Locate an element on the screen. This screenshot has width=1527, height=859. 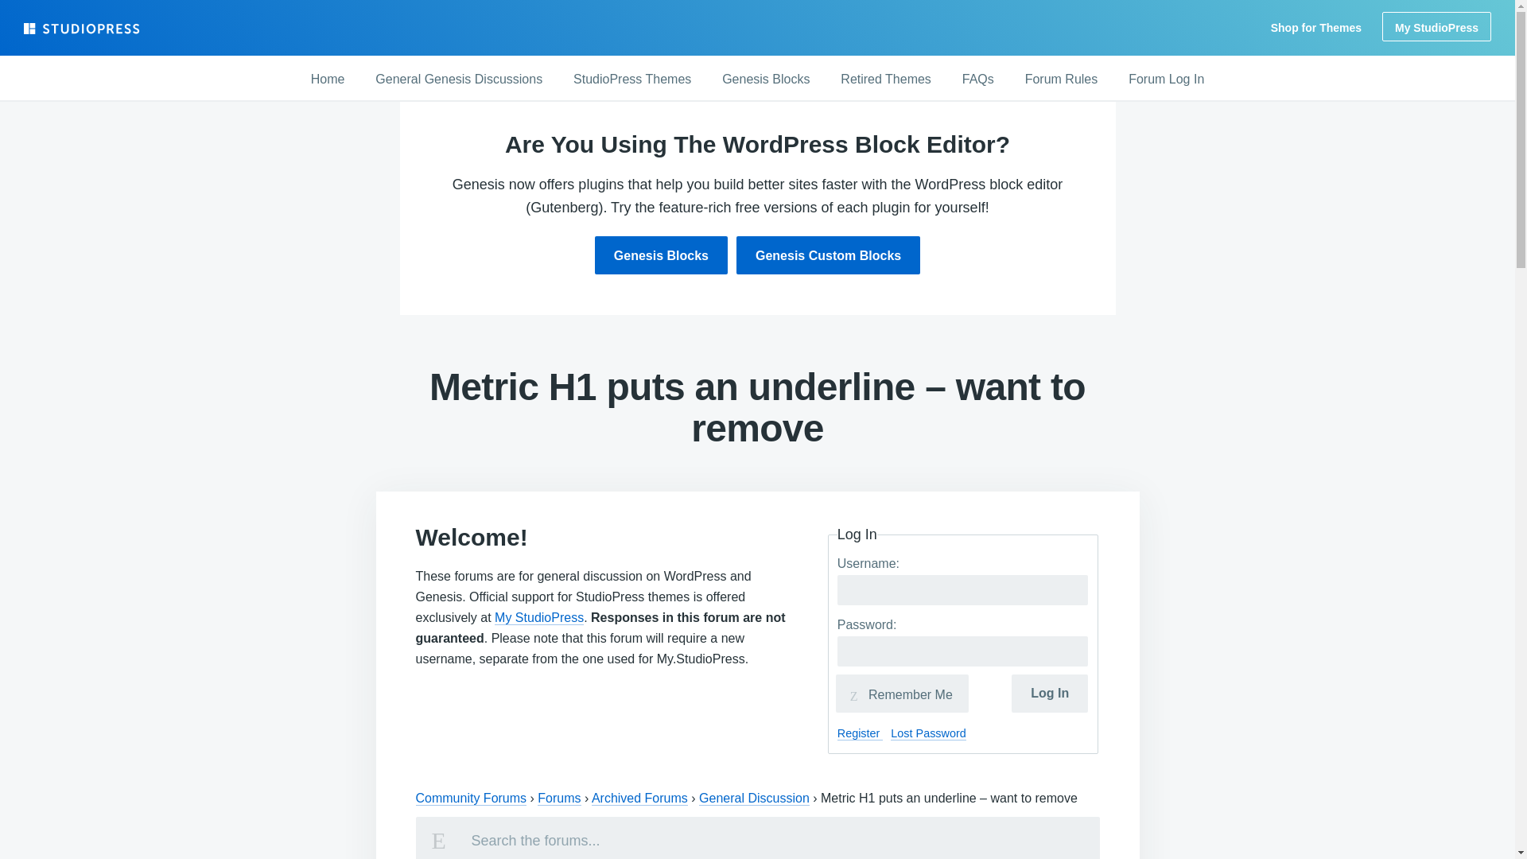
Retired Themes is located at coordinates (885, 80).